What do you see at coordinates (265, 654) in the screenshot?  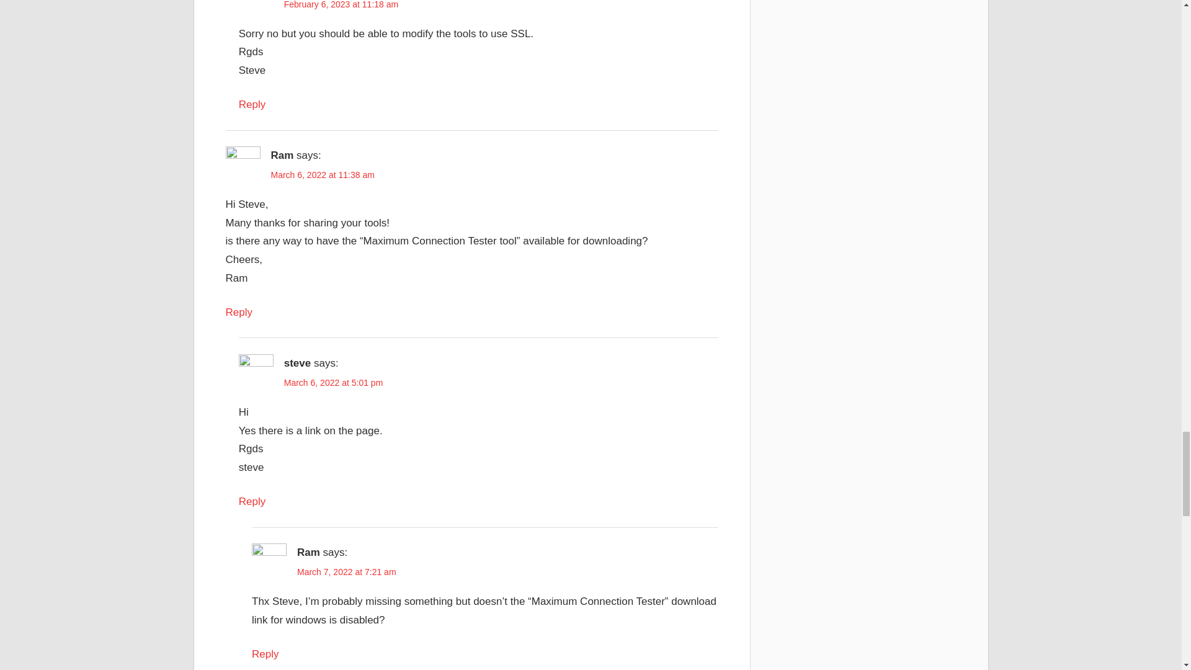 I see `Reply` at bounding box center [265, 654].